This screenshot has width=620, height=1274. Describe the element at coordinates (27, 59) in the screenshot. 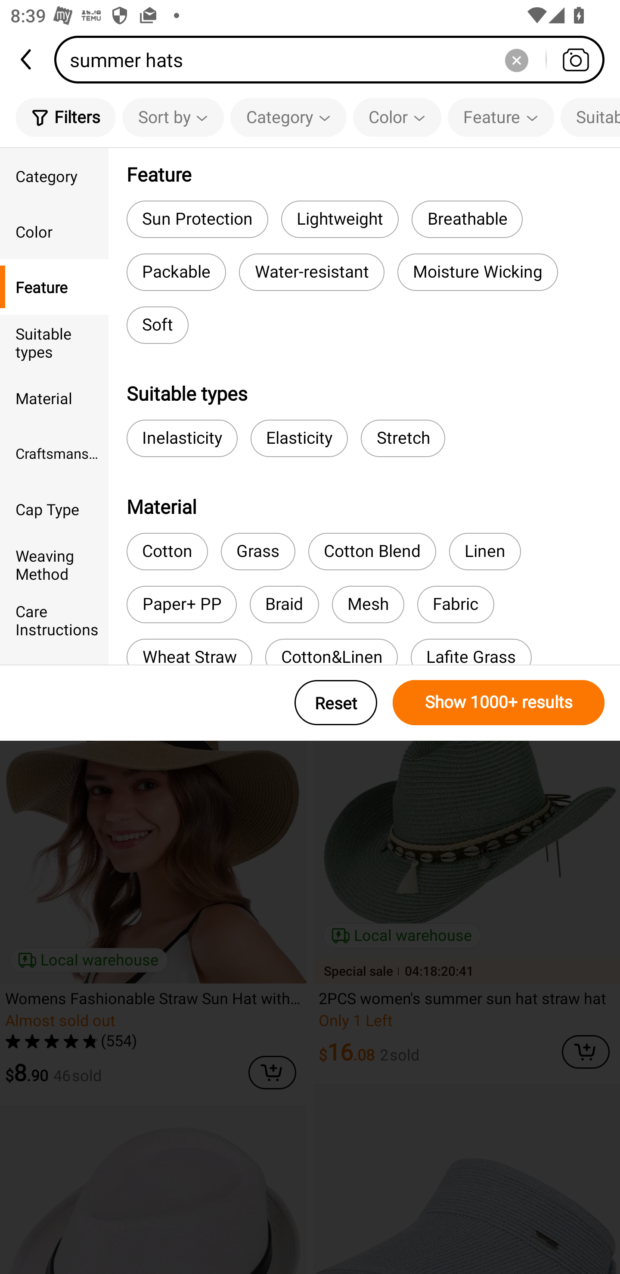

I see `back` at that location.